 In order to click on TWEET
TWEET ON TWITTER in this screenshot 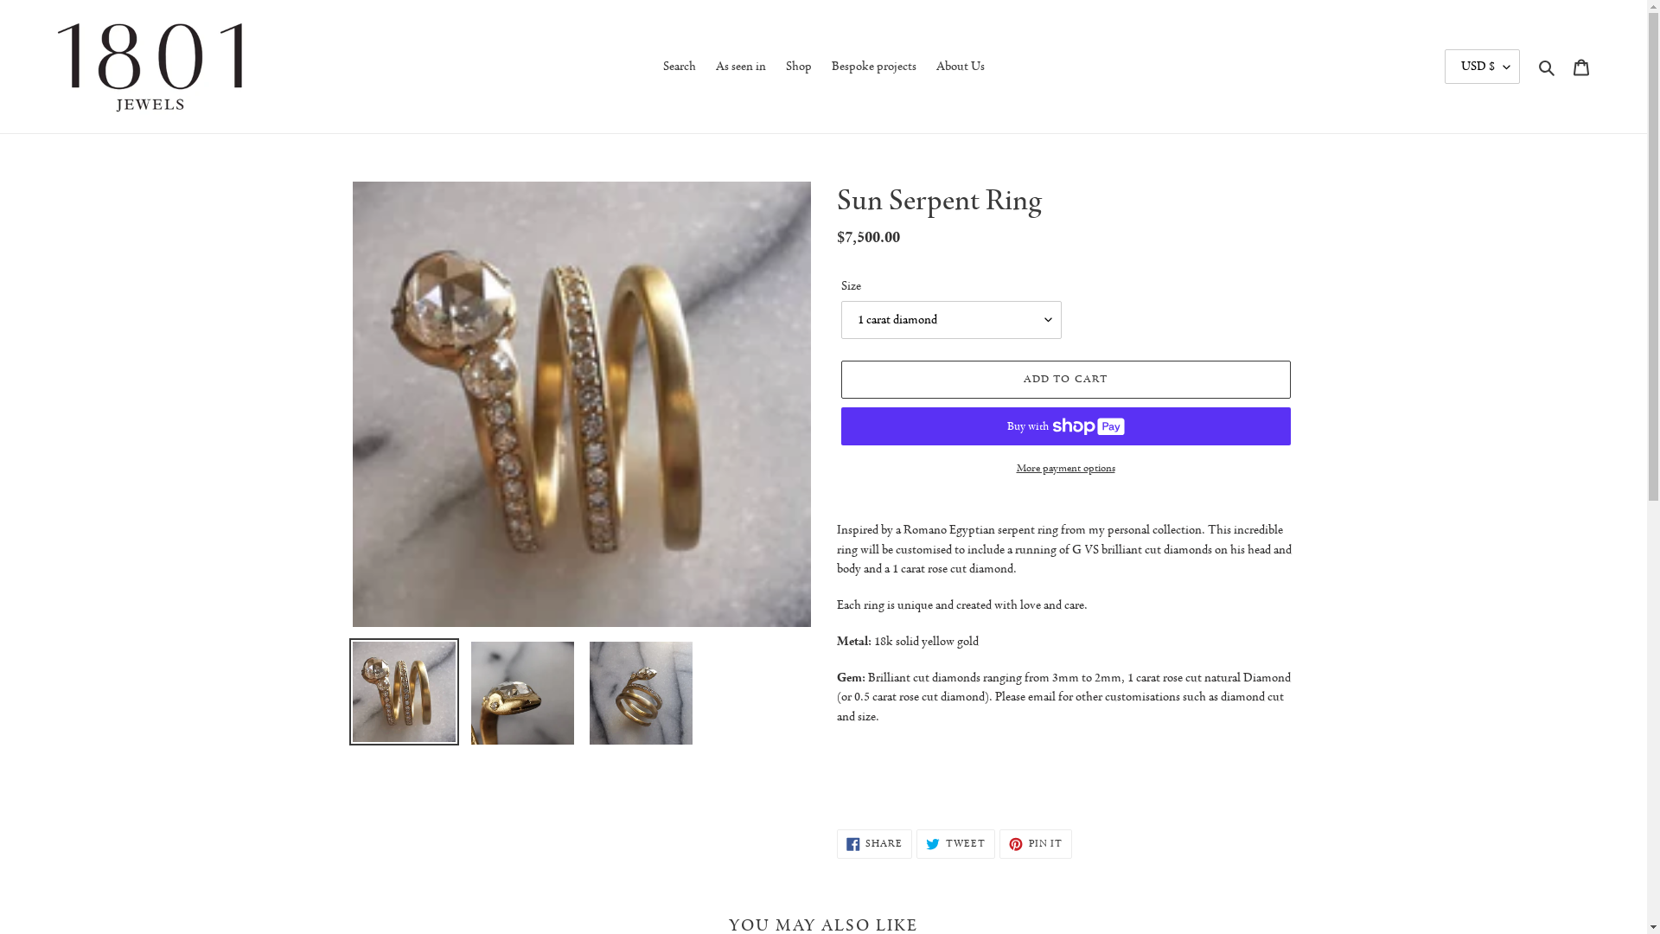, I will do `click(956, 844)`.